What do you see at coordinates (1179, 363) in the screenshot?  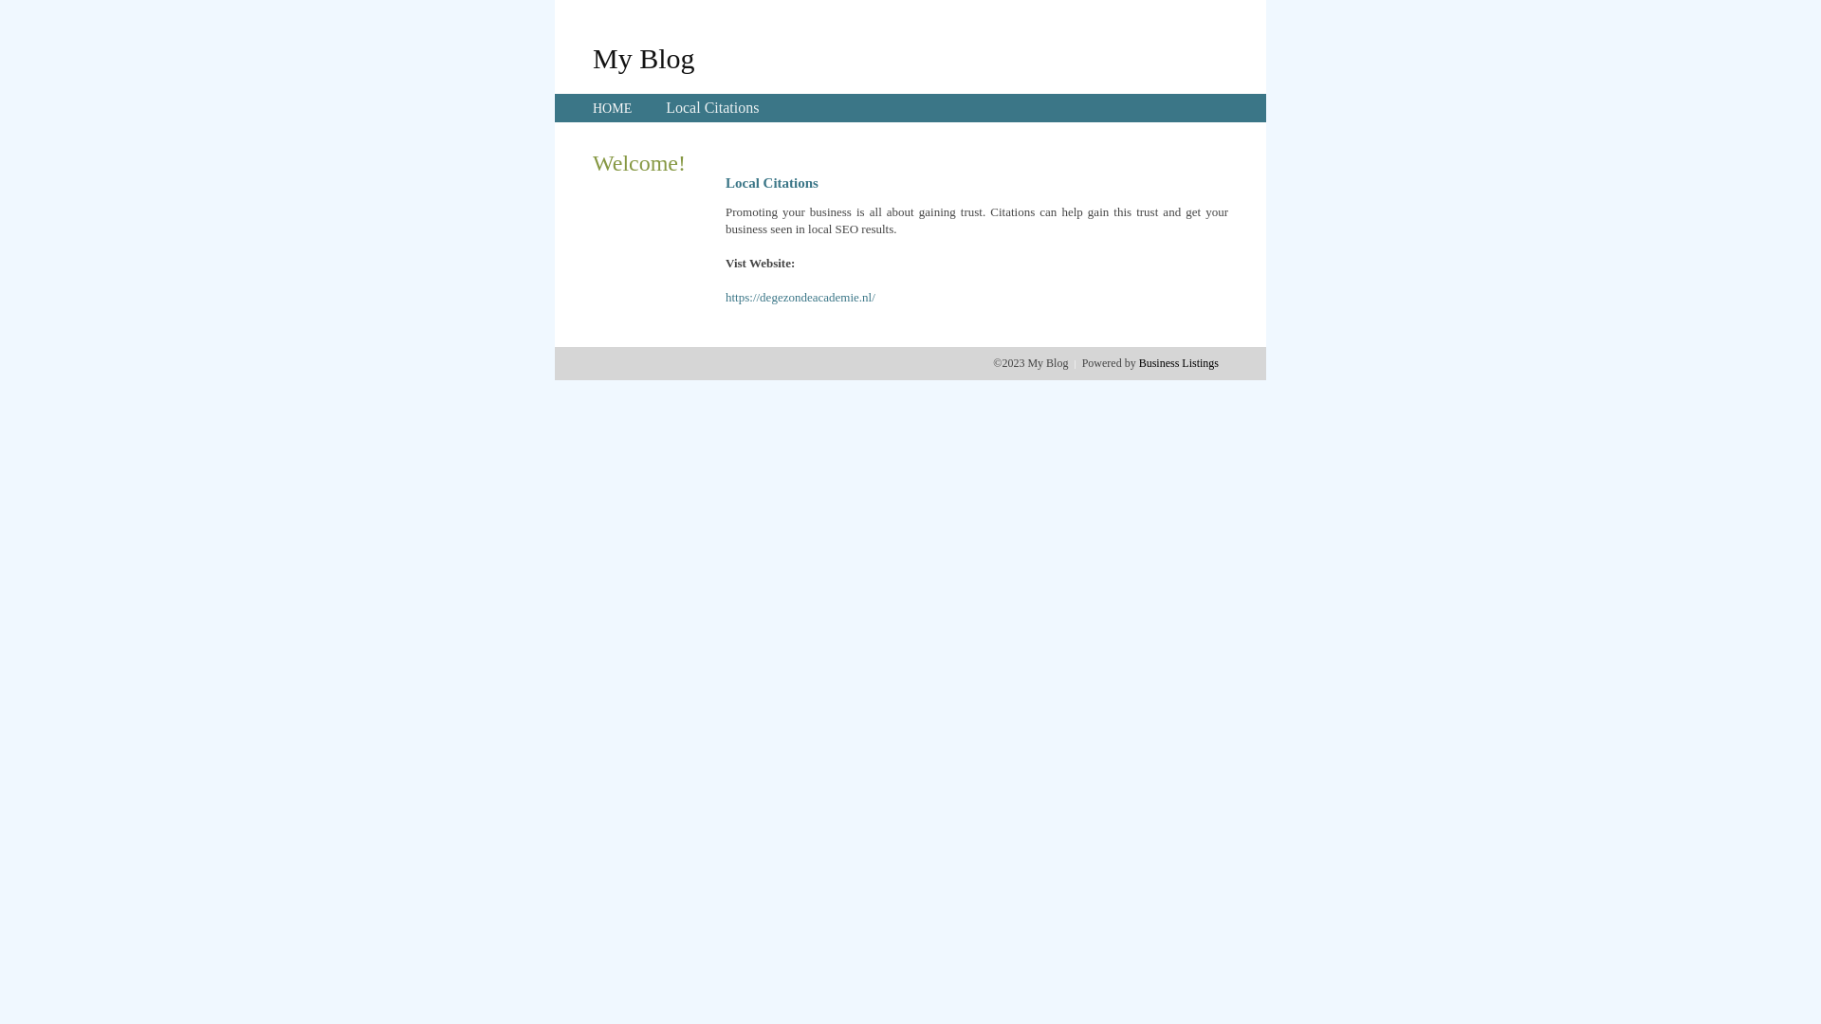 I see `Business Listings` at bounding box center [1179, 363].